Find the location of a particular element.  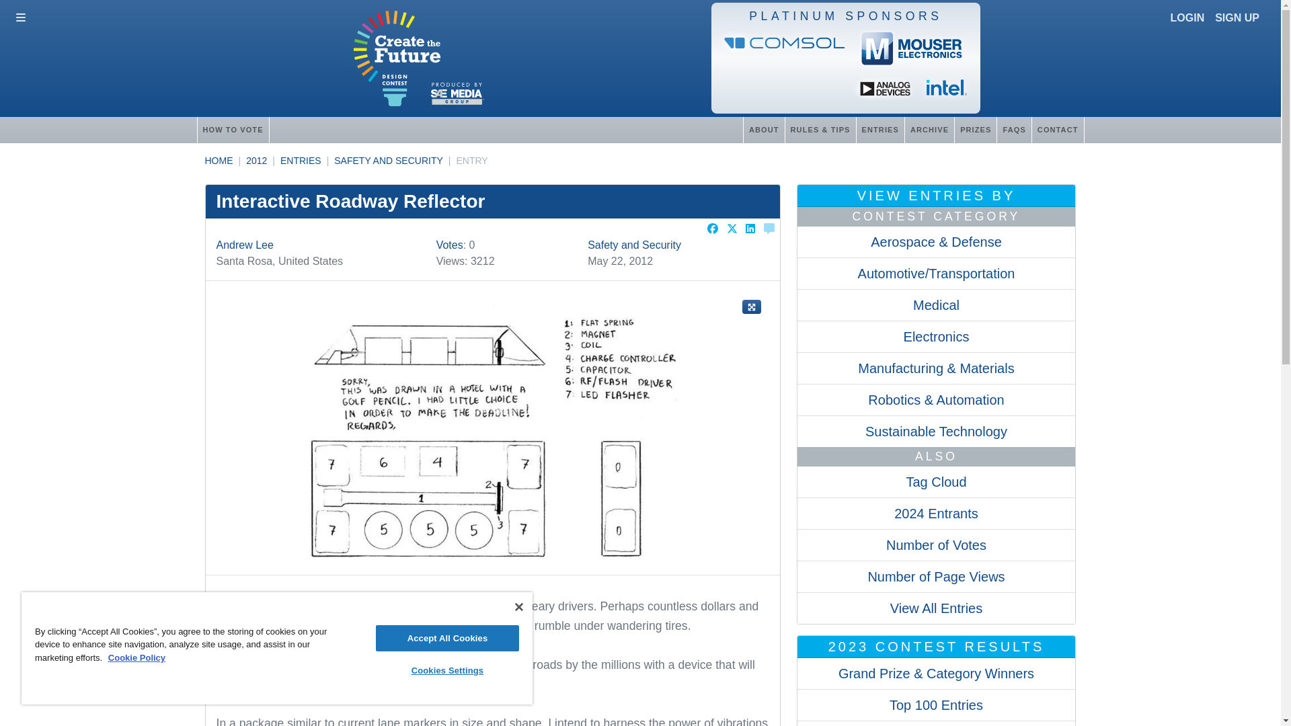

SAFETY AND SECURITY is located at coordinates (389, 161).